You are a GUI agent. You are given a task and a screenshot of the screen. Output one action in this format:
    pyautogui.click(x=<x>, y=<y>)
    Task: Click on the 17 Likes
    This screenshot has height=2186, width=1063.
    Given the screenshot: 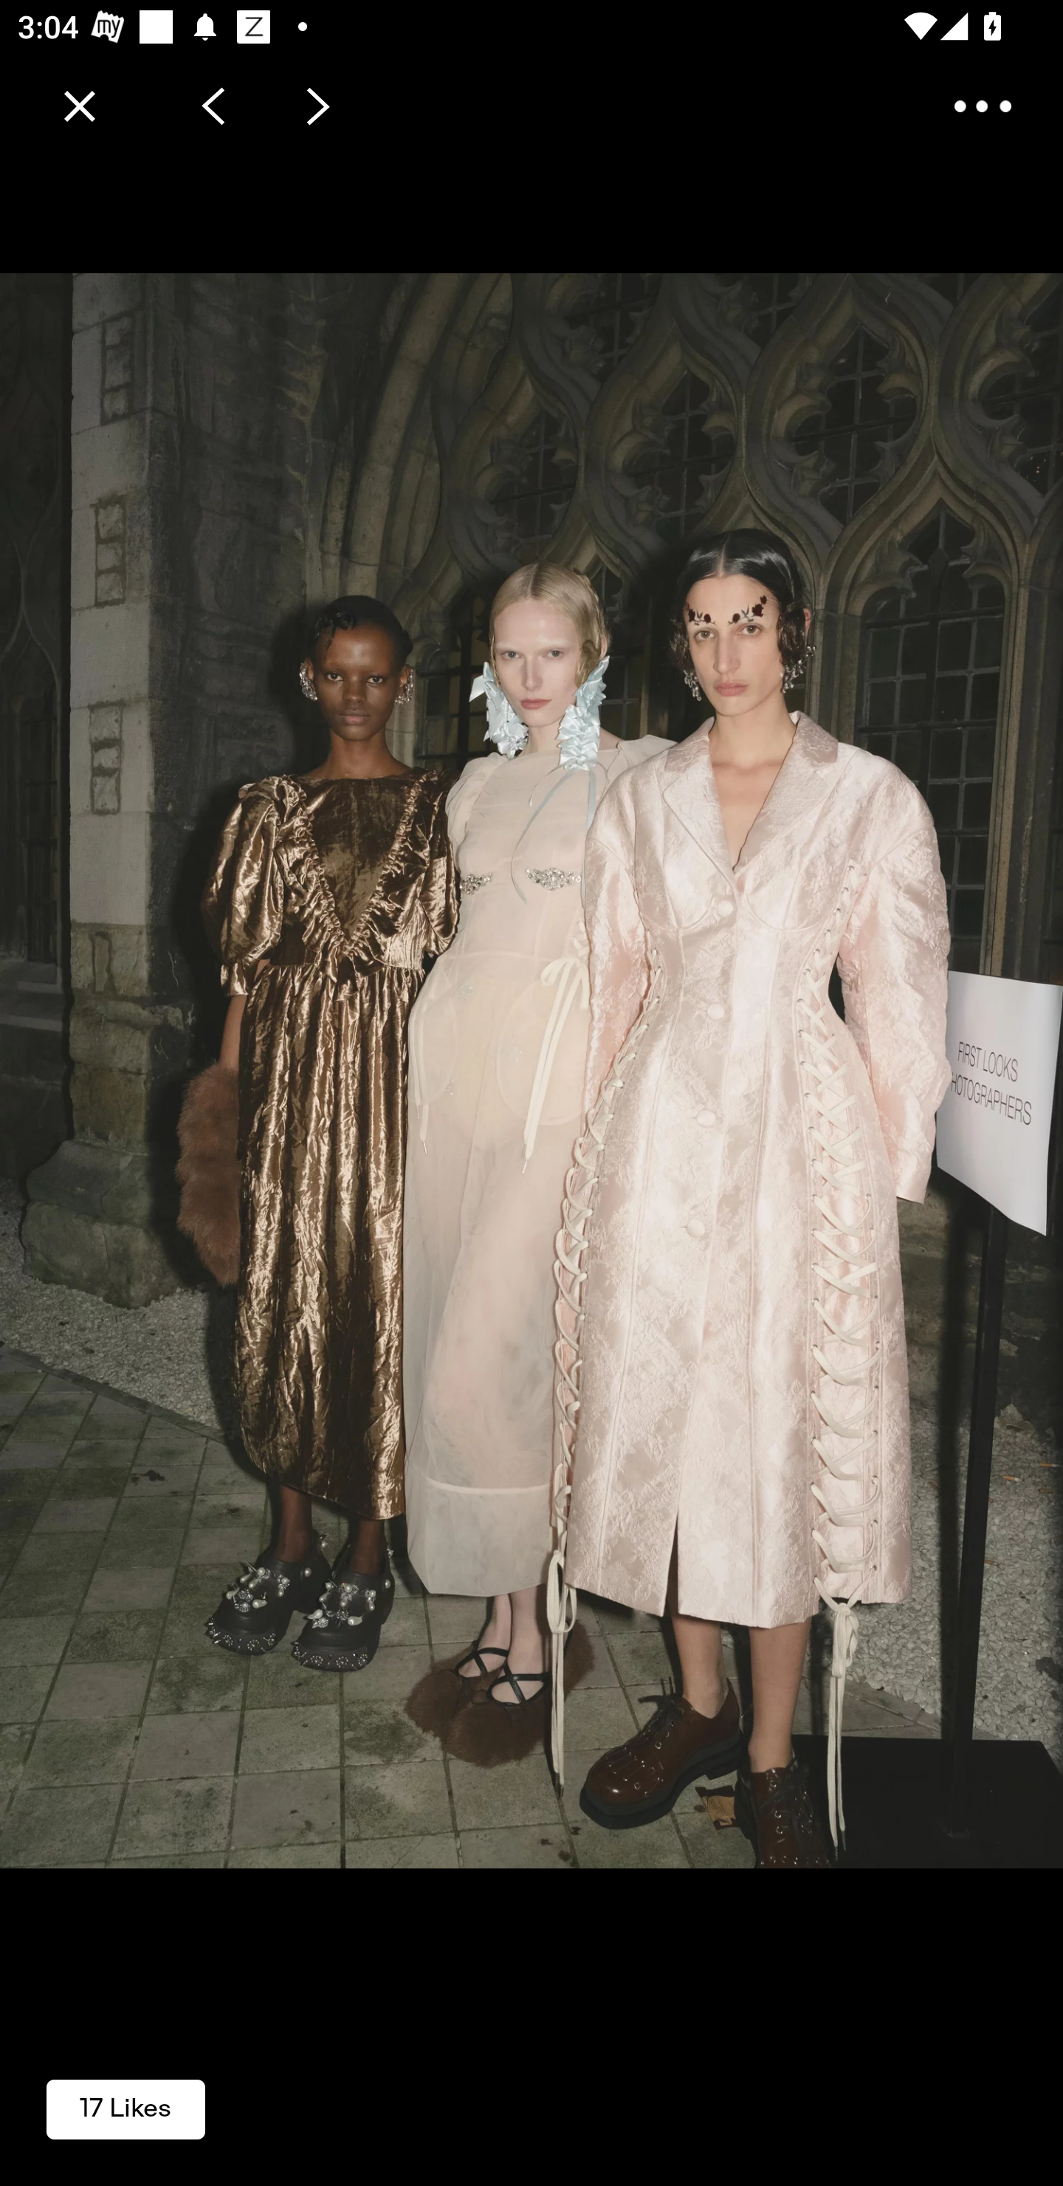 What is the action you would take?
    pyautogui.click(x=125, y=2108)
    